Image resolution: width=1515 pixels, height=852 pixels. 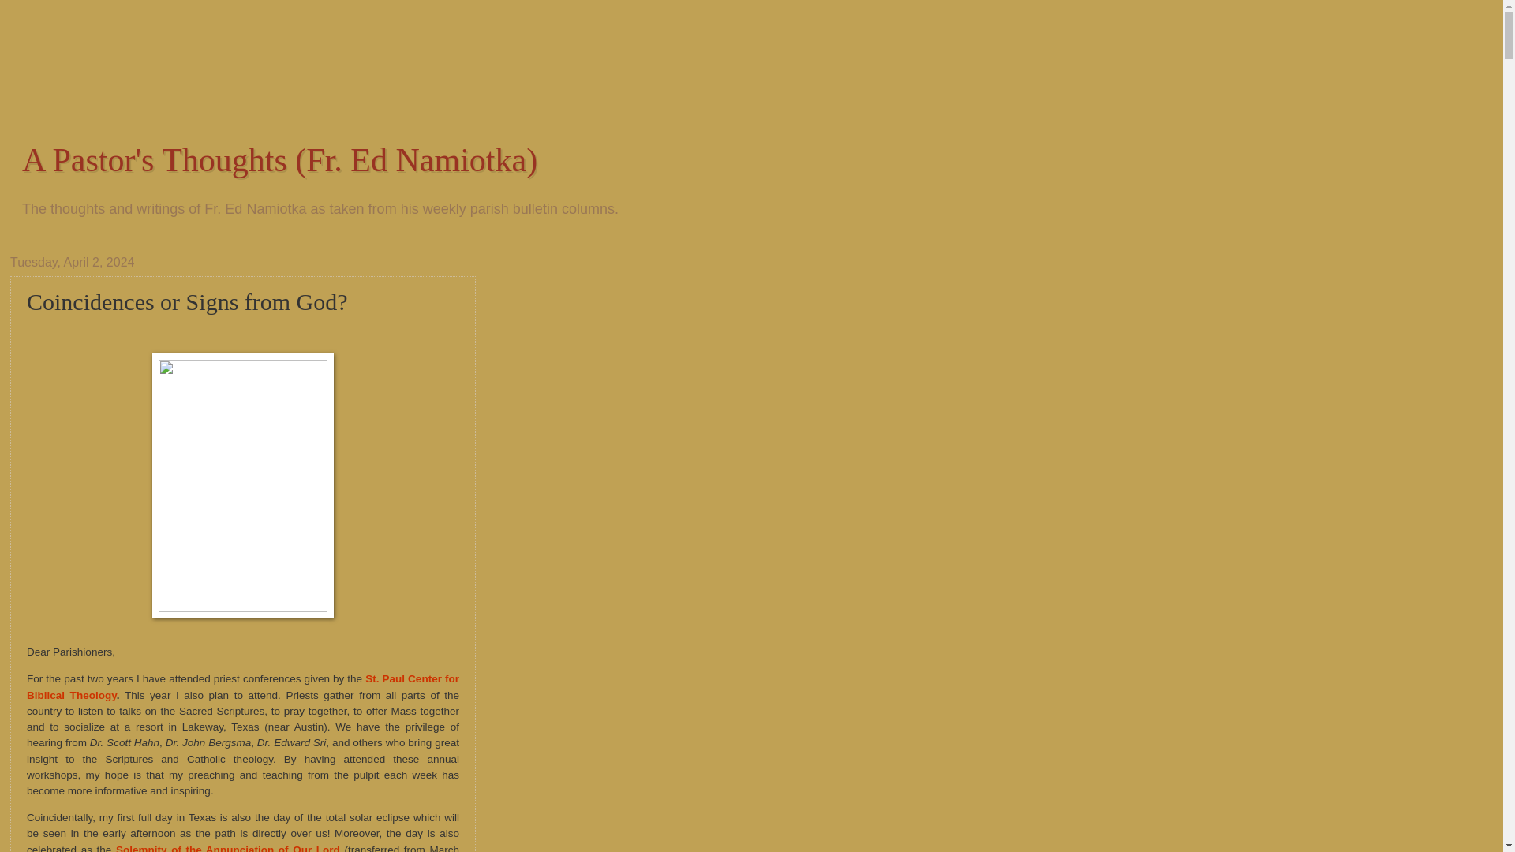 What do you see at coordinates (243, 686) in the screenshot?
I see `St. Paul Center for Biblical Theology` at bounding box center [243, 686].